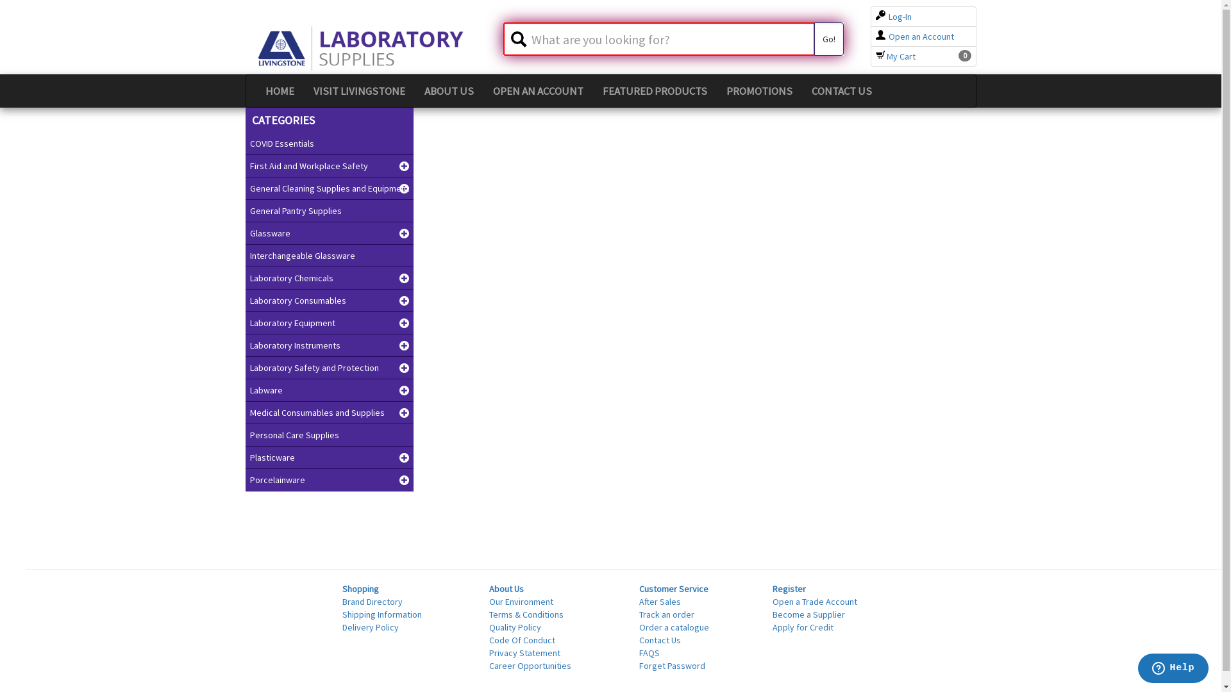  What do you see at coordinates (507, 589) in the screenshot?
I see `About Us` at bounding box center [507, 589].